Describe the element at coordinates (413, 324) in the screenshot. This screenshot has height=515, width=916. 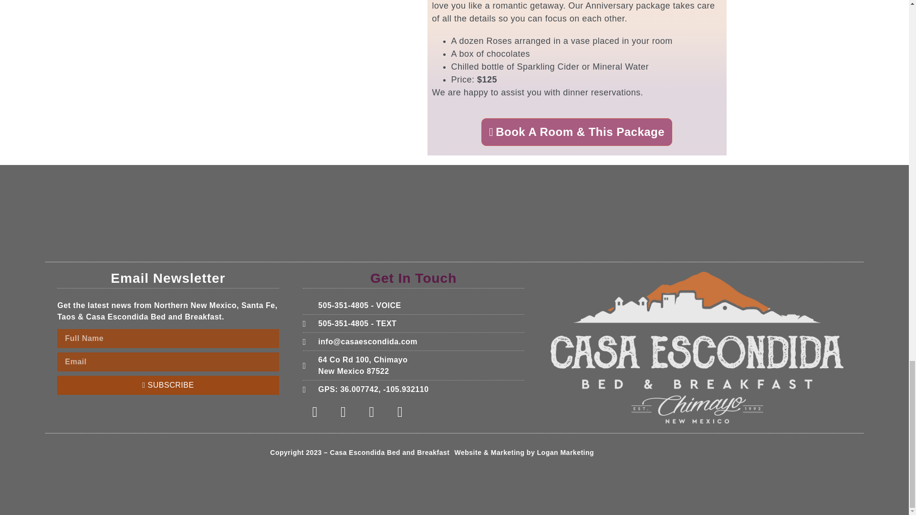
I see `505-351-4805 - TEXT` at that location.